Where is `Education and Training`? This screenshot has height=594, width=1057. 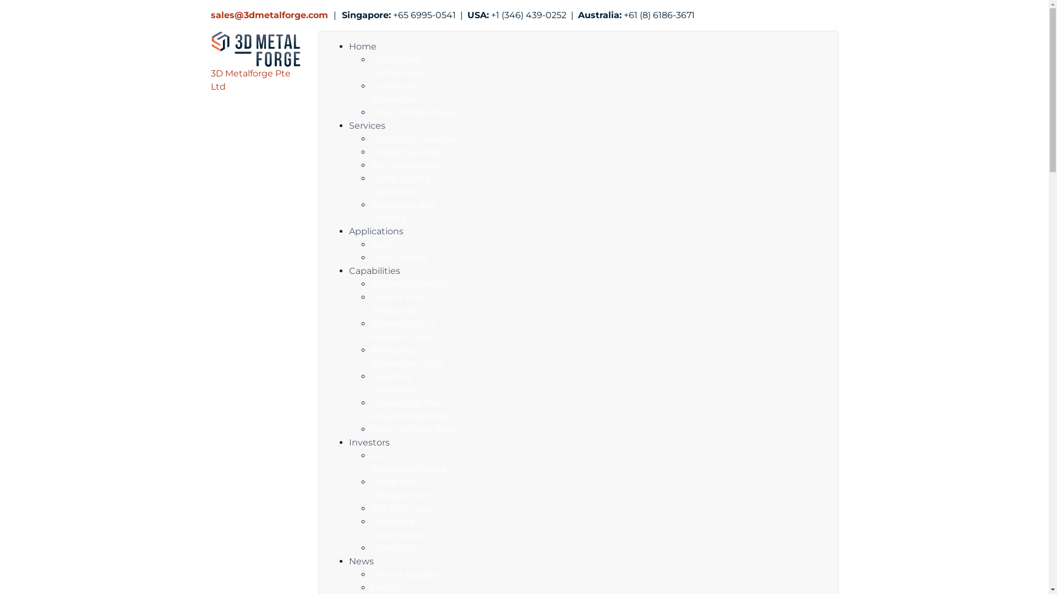 Education and Training is located at coordinates (404, 211).